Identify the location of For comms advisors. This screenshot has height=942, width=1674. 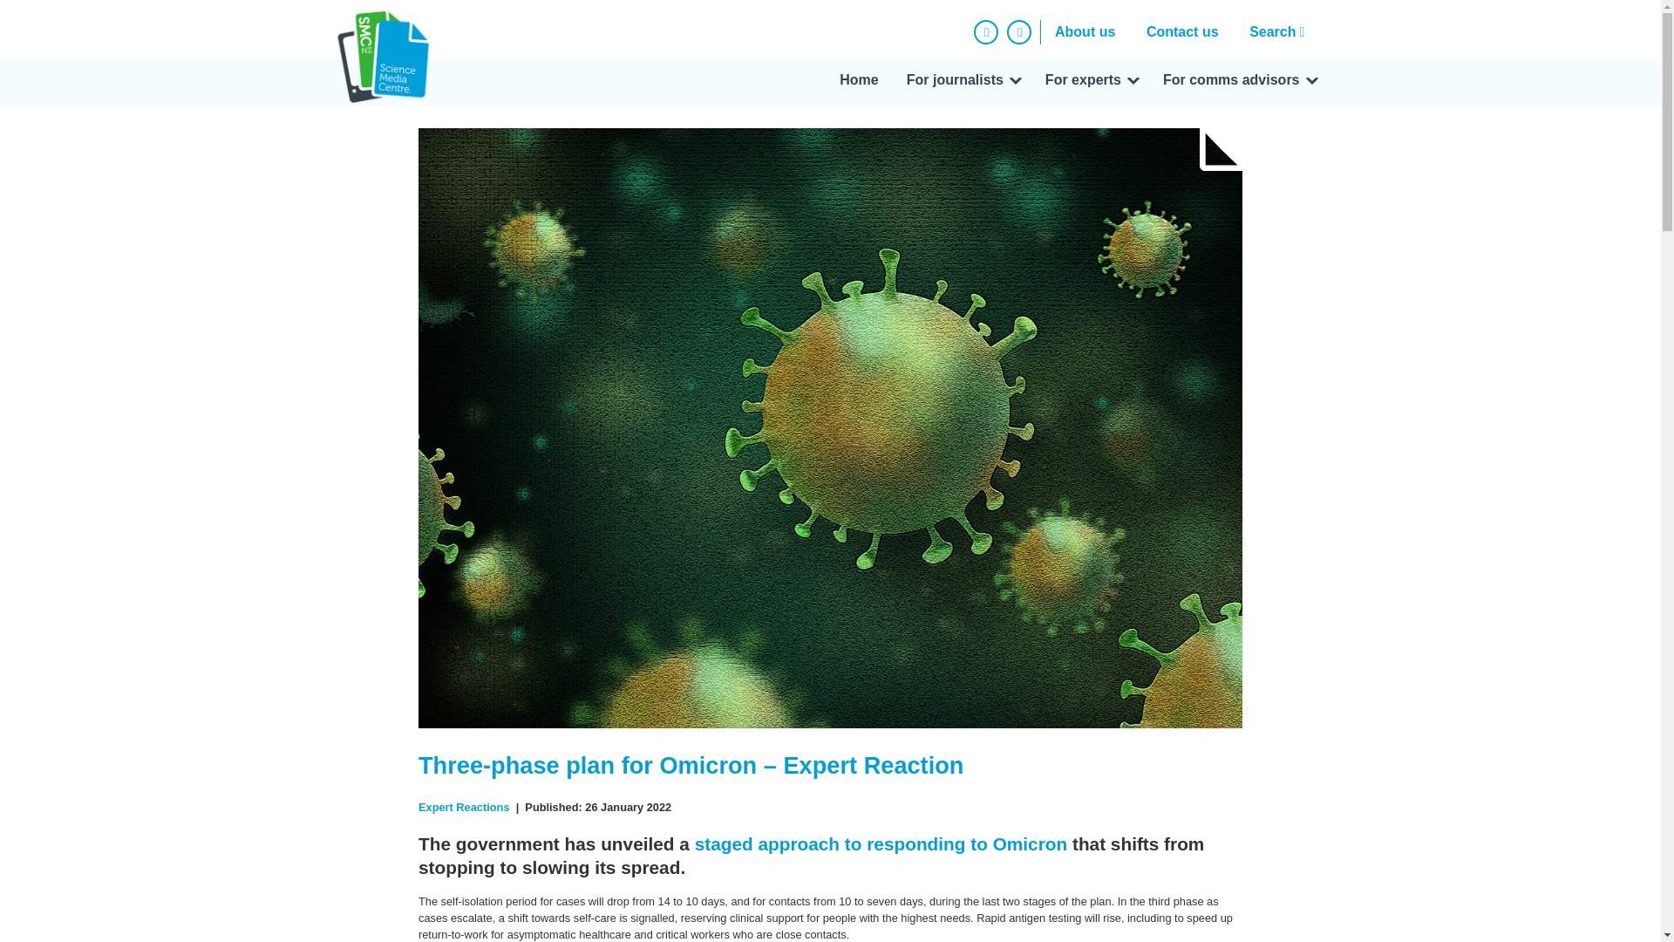
(1238, 83).